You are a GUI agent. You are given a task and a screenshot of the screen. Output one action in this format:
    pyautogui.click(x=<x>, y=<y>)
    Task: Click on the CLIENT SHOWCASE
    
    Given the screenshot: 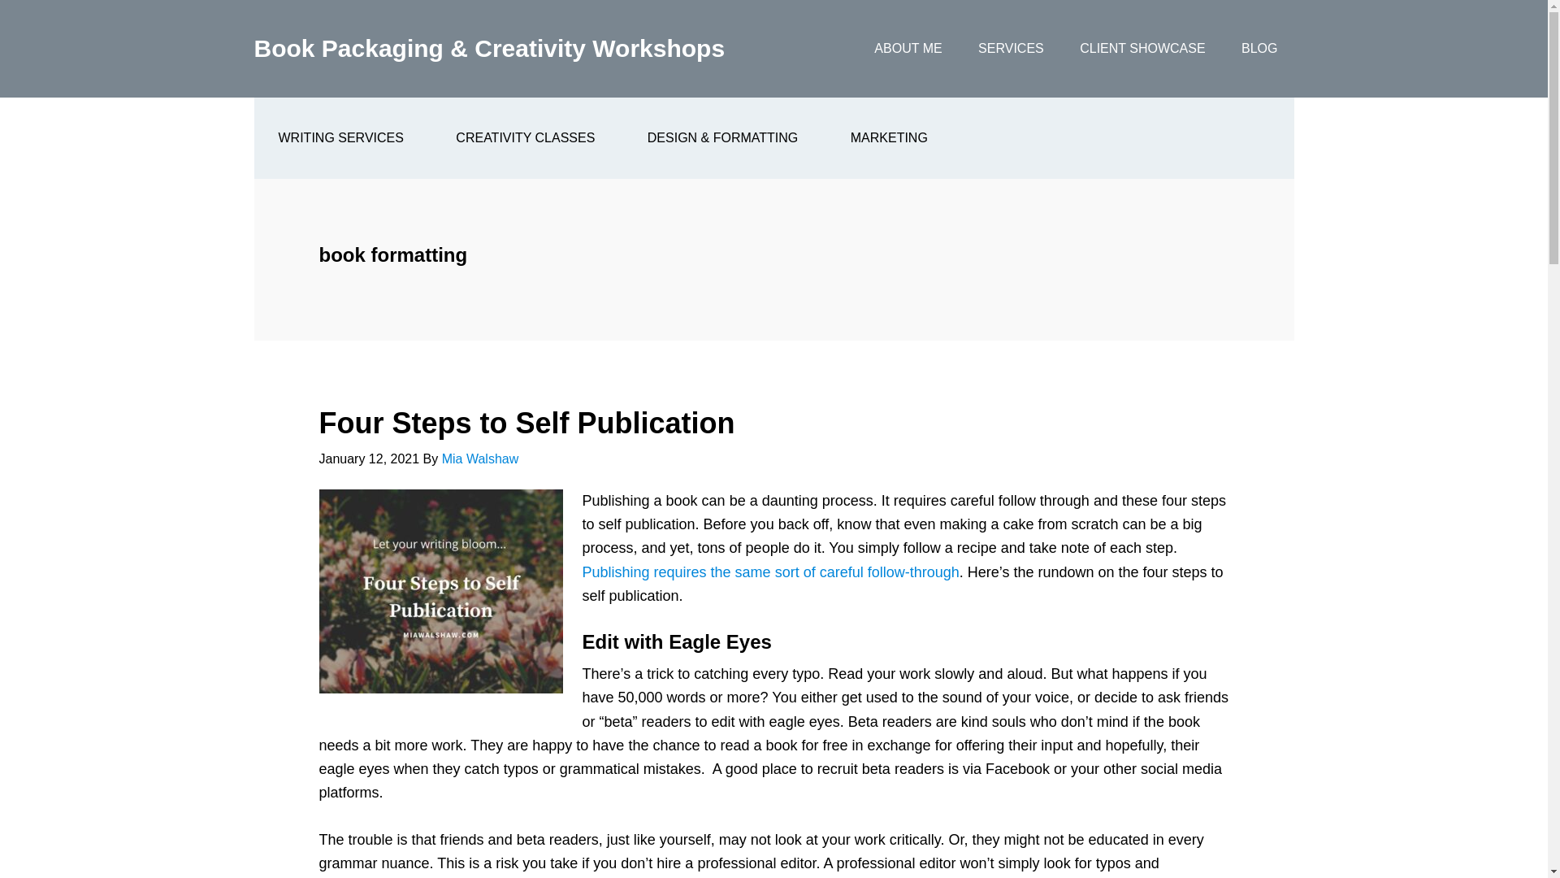 What is the action you would take?
    pyautogui.click(x=1142, y=49)
    